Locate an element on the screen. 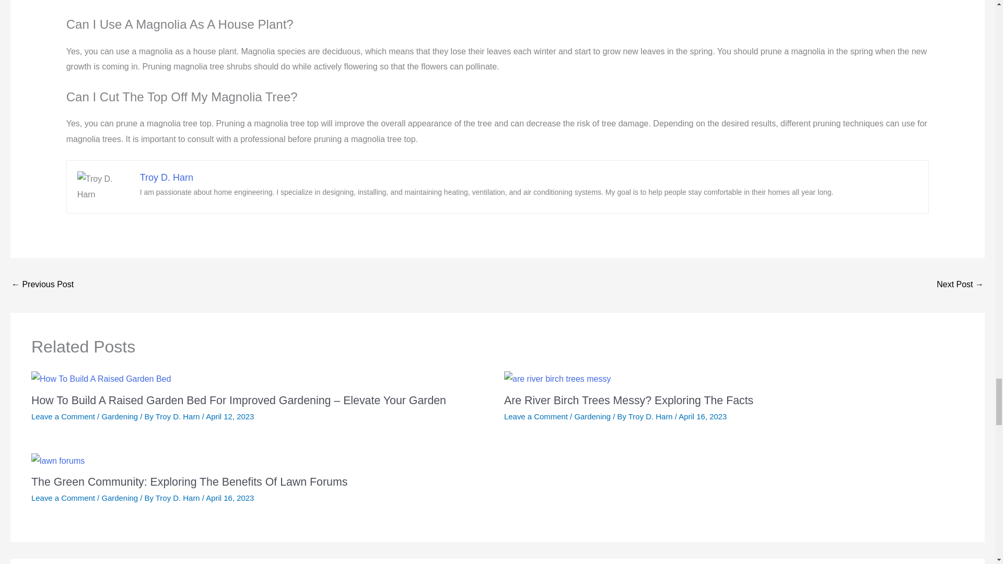 This screenshot has width=1003, height=564. Gardening is located at coordinates (119, 416).